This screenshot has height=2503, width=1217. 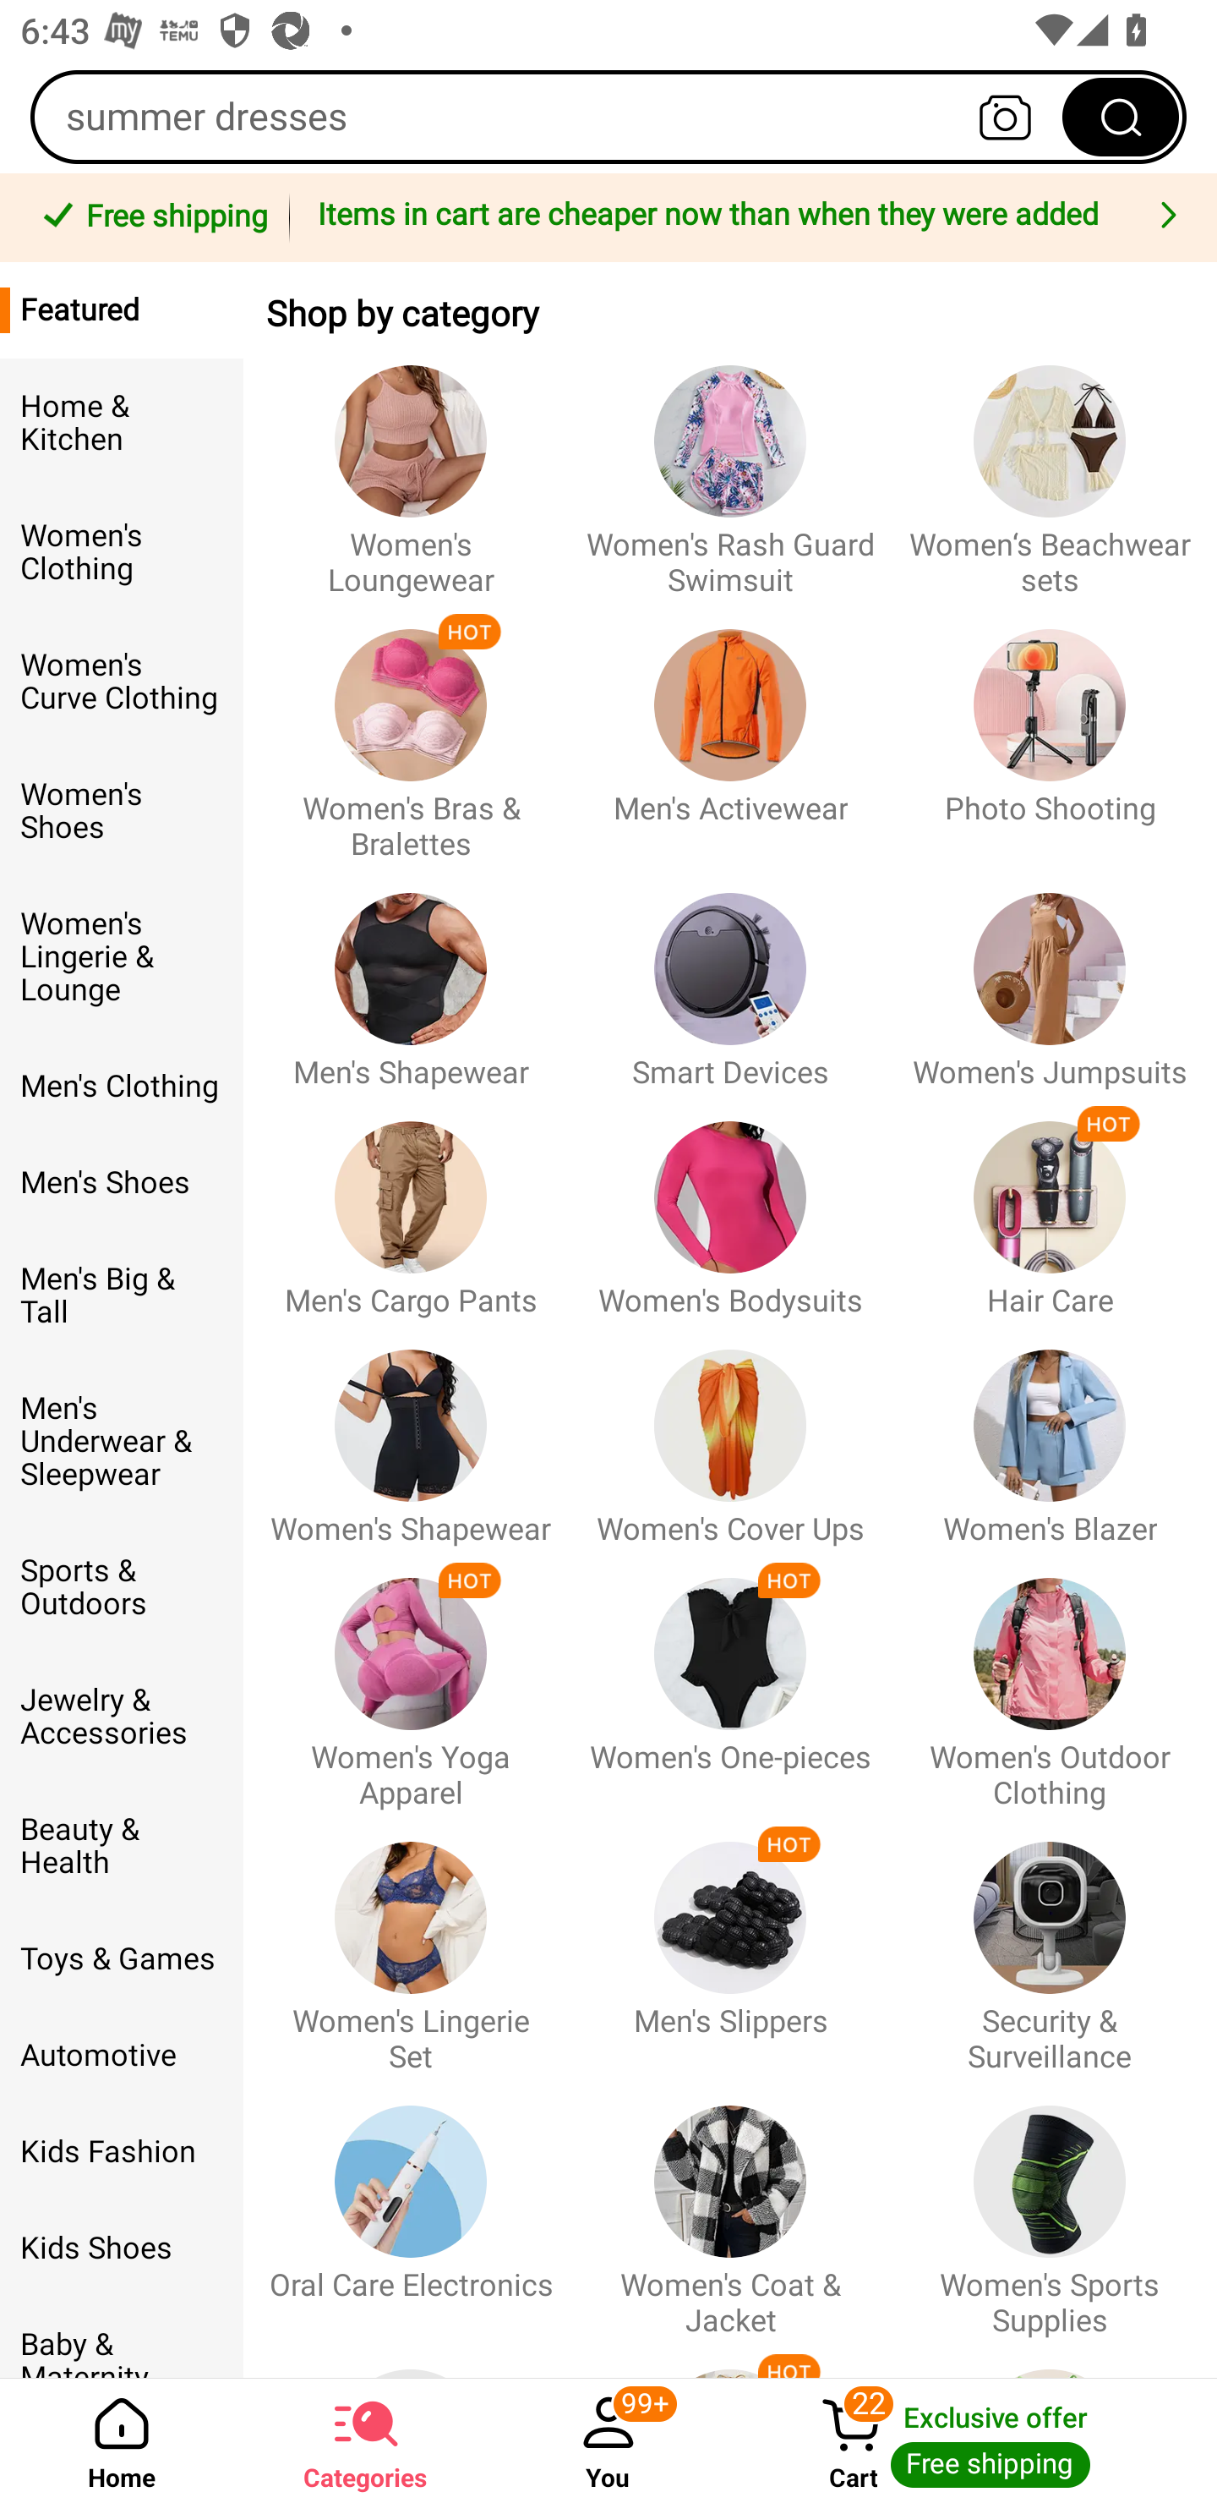 What do you see at coordinates (730, 1432) in the screenshot?
I see `Women's Cover Ups` at bounding box center [730, 1432].